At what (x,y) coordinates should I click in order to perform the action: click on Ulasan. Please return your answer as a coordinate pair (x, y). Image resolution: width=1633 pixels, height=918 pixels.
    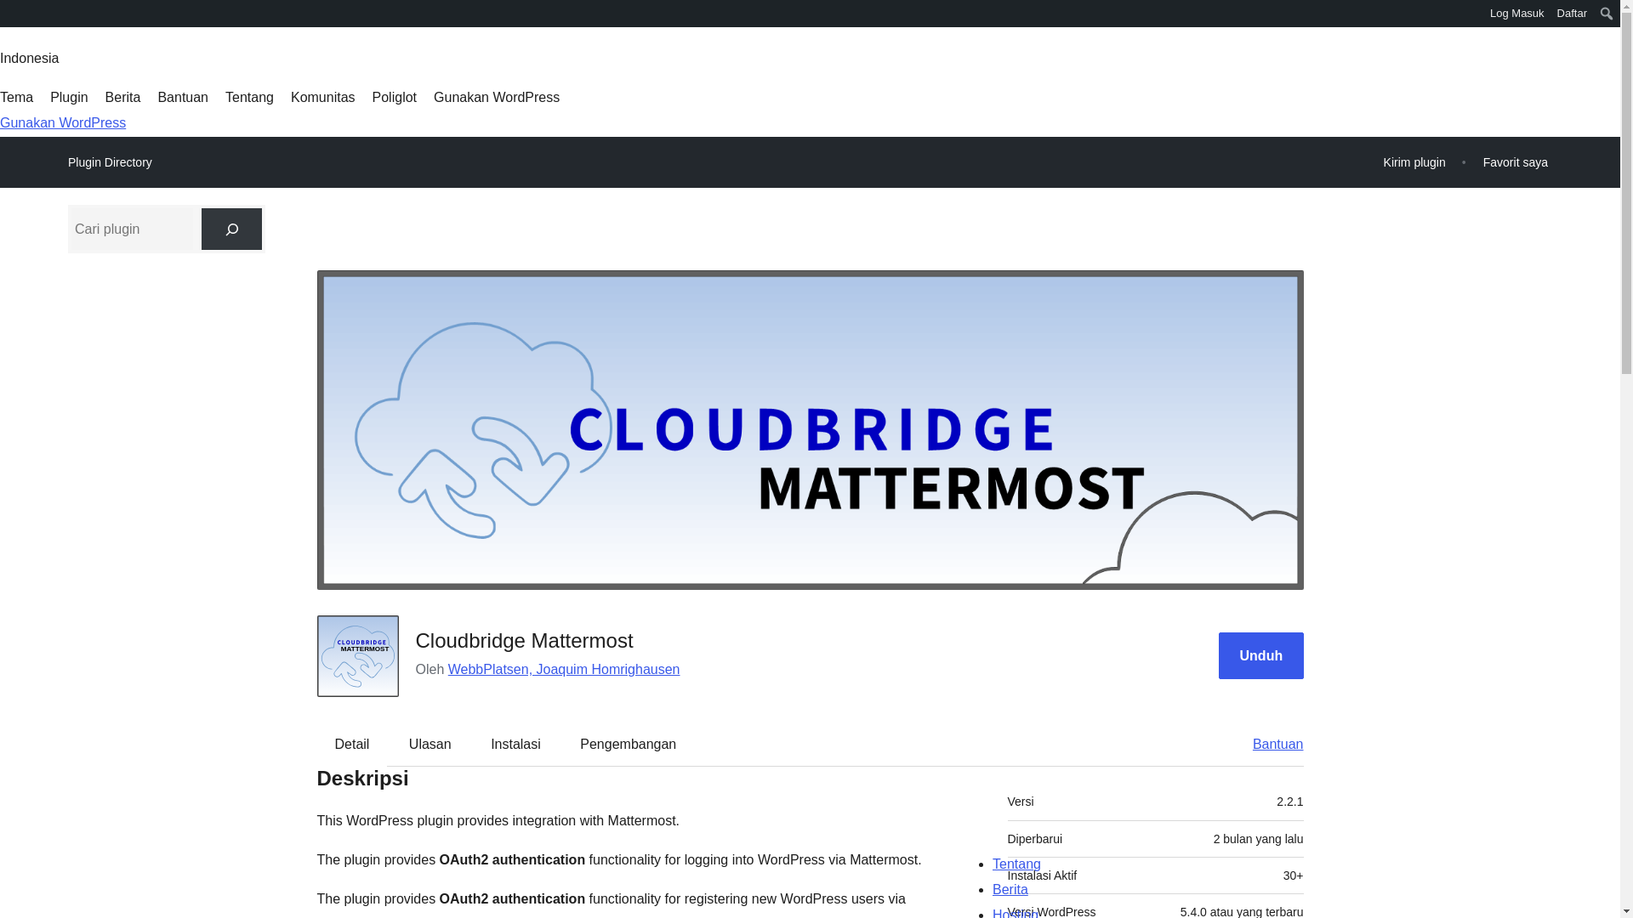
    Looking at the image, I should click on (430, 745).